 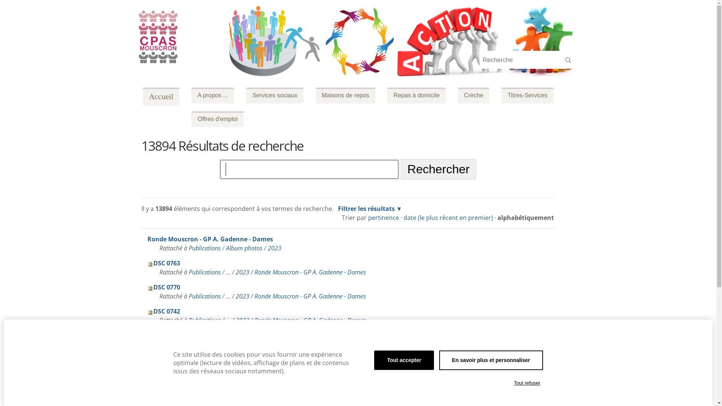 What do you see at coordinates (243, 368) in the screenshot?
I see `2023` at bounding box center [243, 368].